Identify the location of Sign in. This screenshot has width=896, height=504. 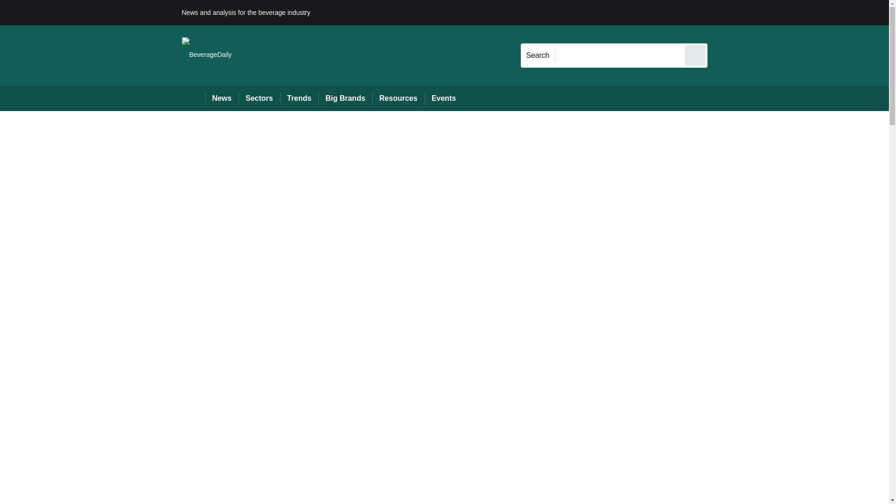
(721, 12).